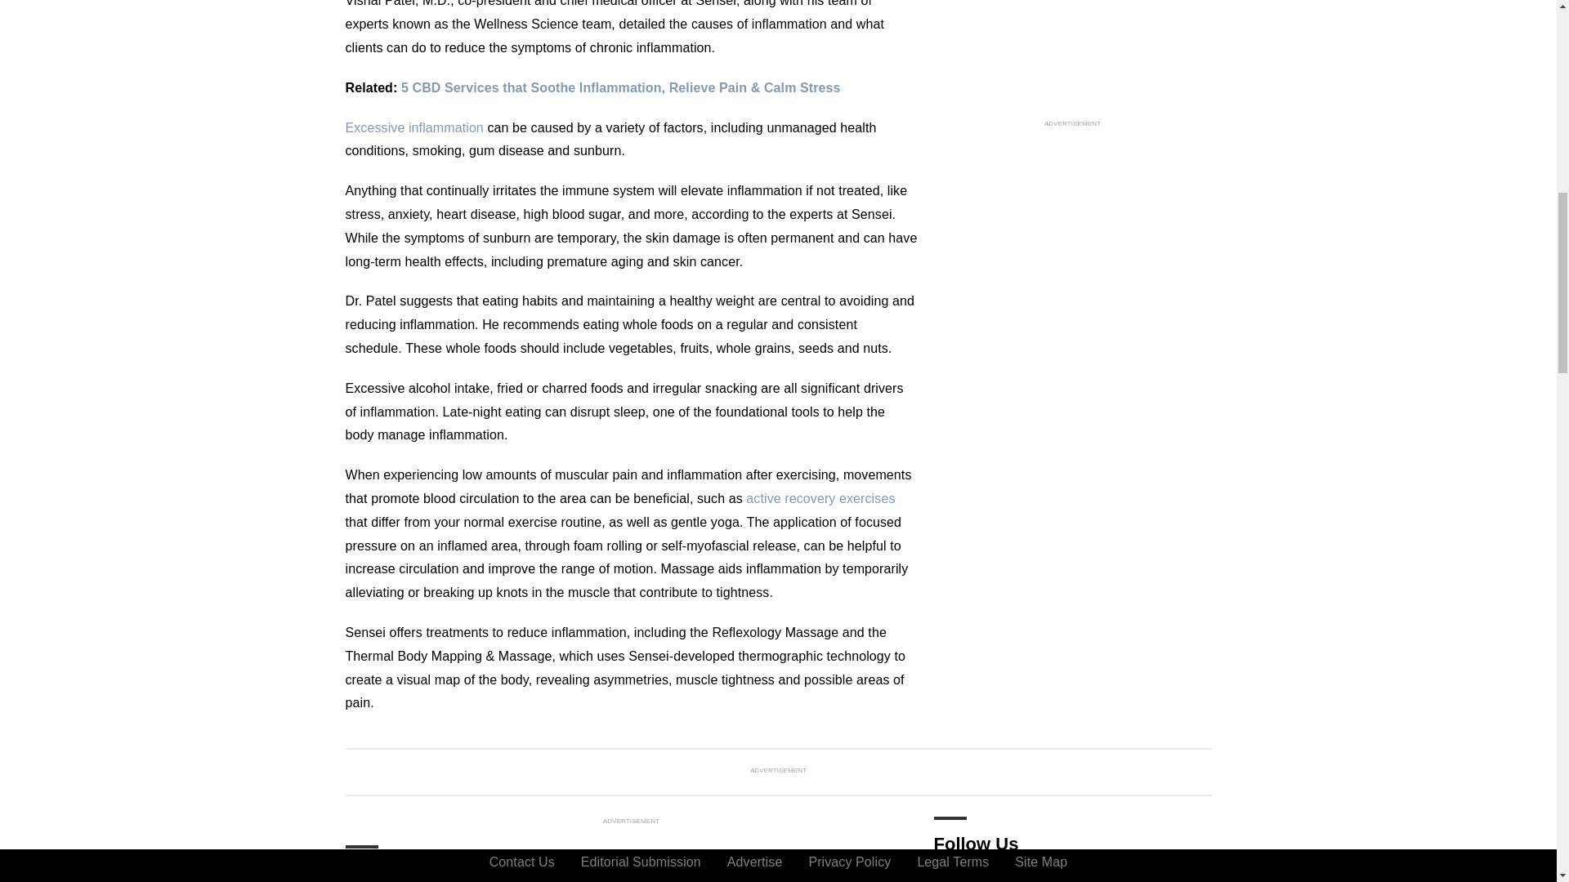 This screenshot has width=1569, height=882. What do you see at coordinates (1084, 877) in the screenshot?
I see `Twitter X icon` at bounding box center [1084, 877].